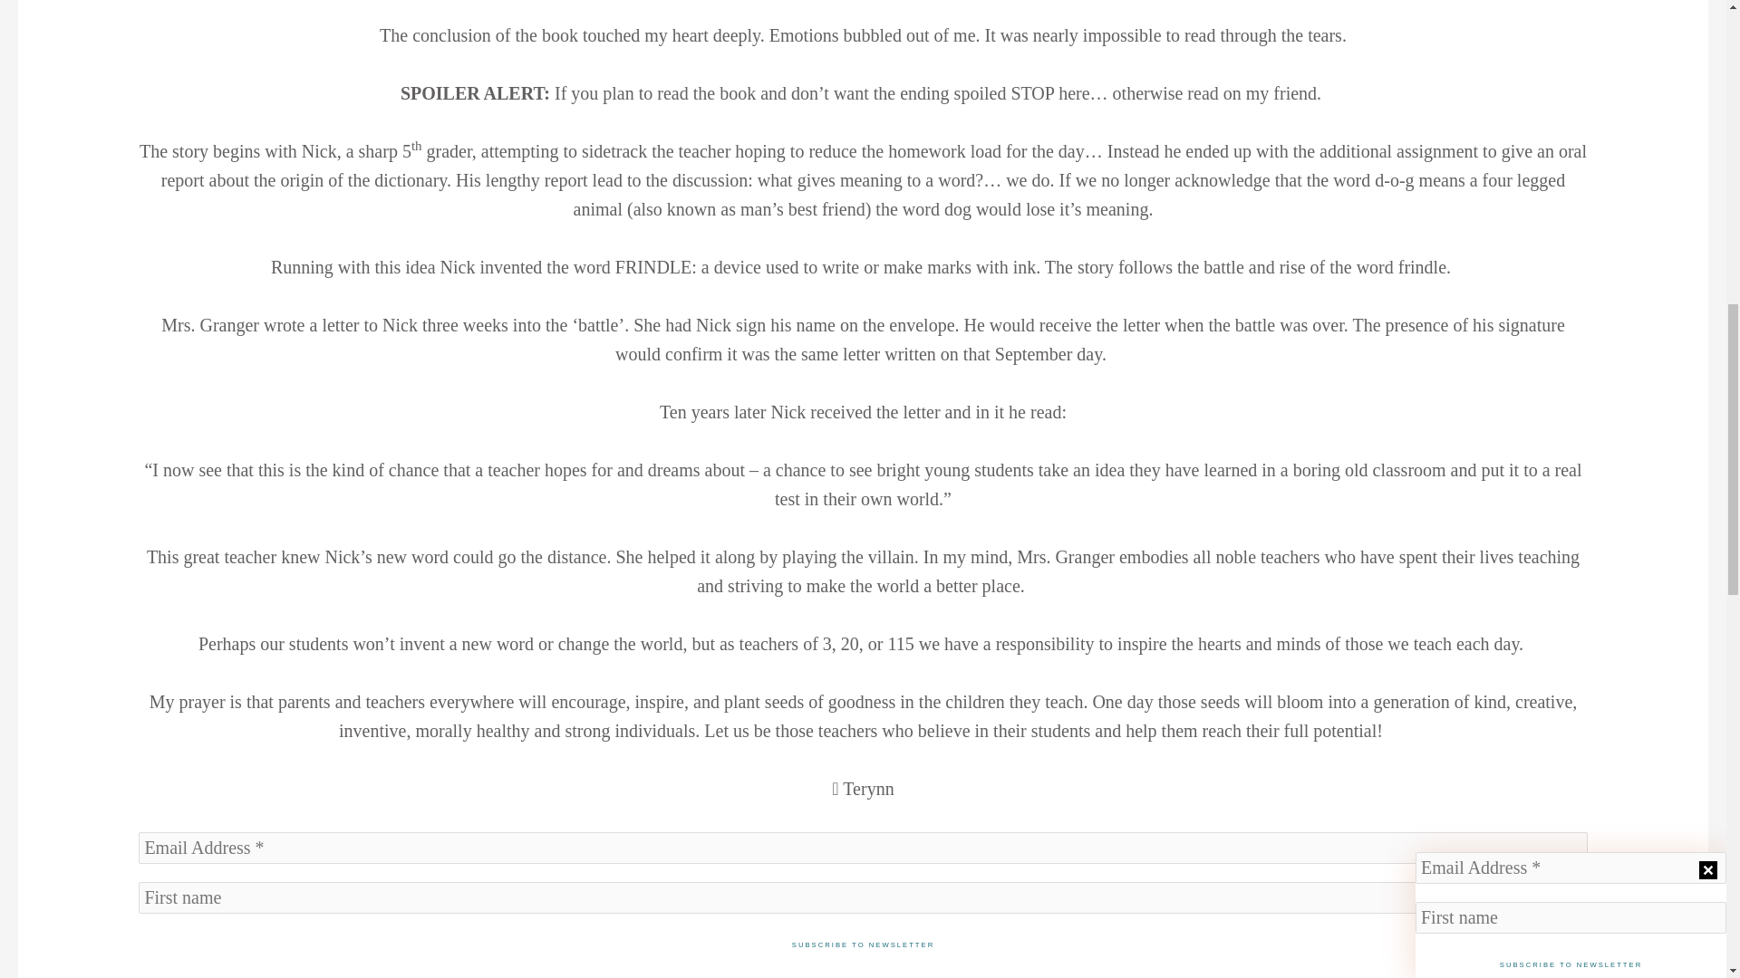 This screenshot has height=978, width=1740. What do you see at coordinates (863, 848) in the screenshot?
I see `Email Address` at bounding box center [863, 848].